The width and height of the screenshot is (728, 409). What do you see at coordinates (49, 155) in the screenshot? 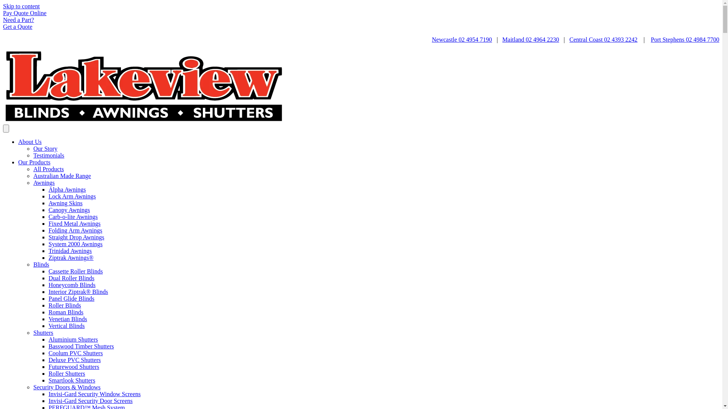
I see `Testimonials` at bounding box center [49, 155].